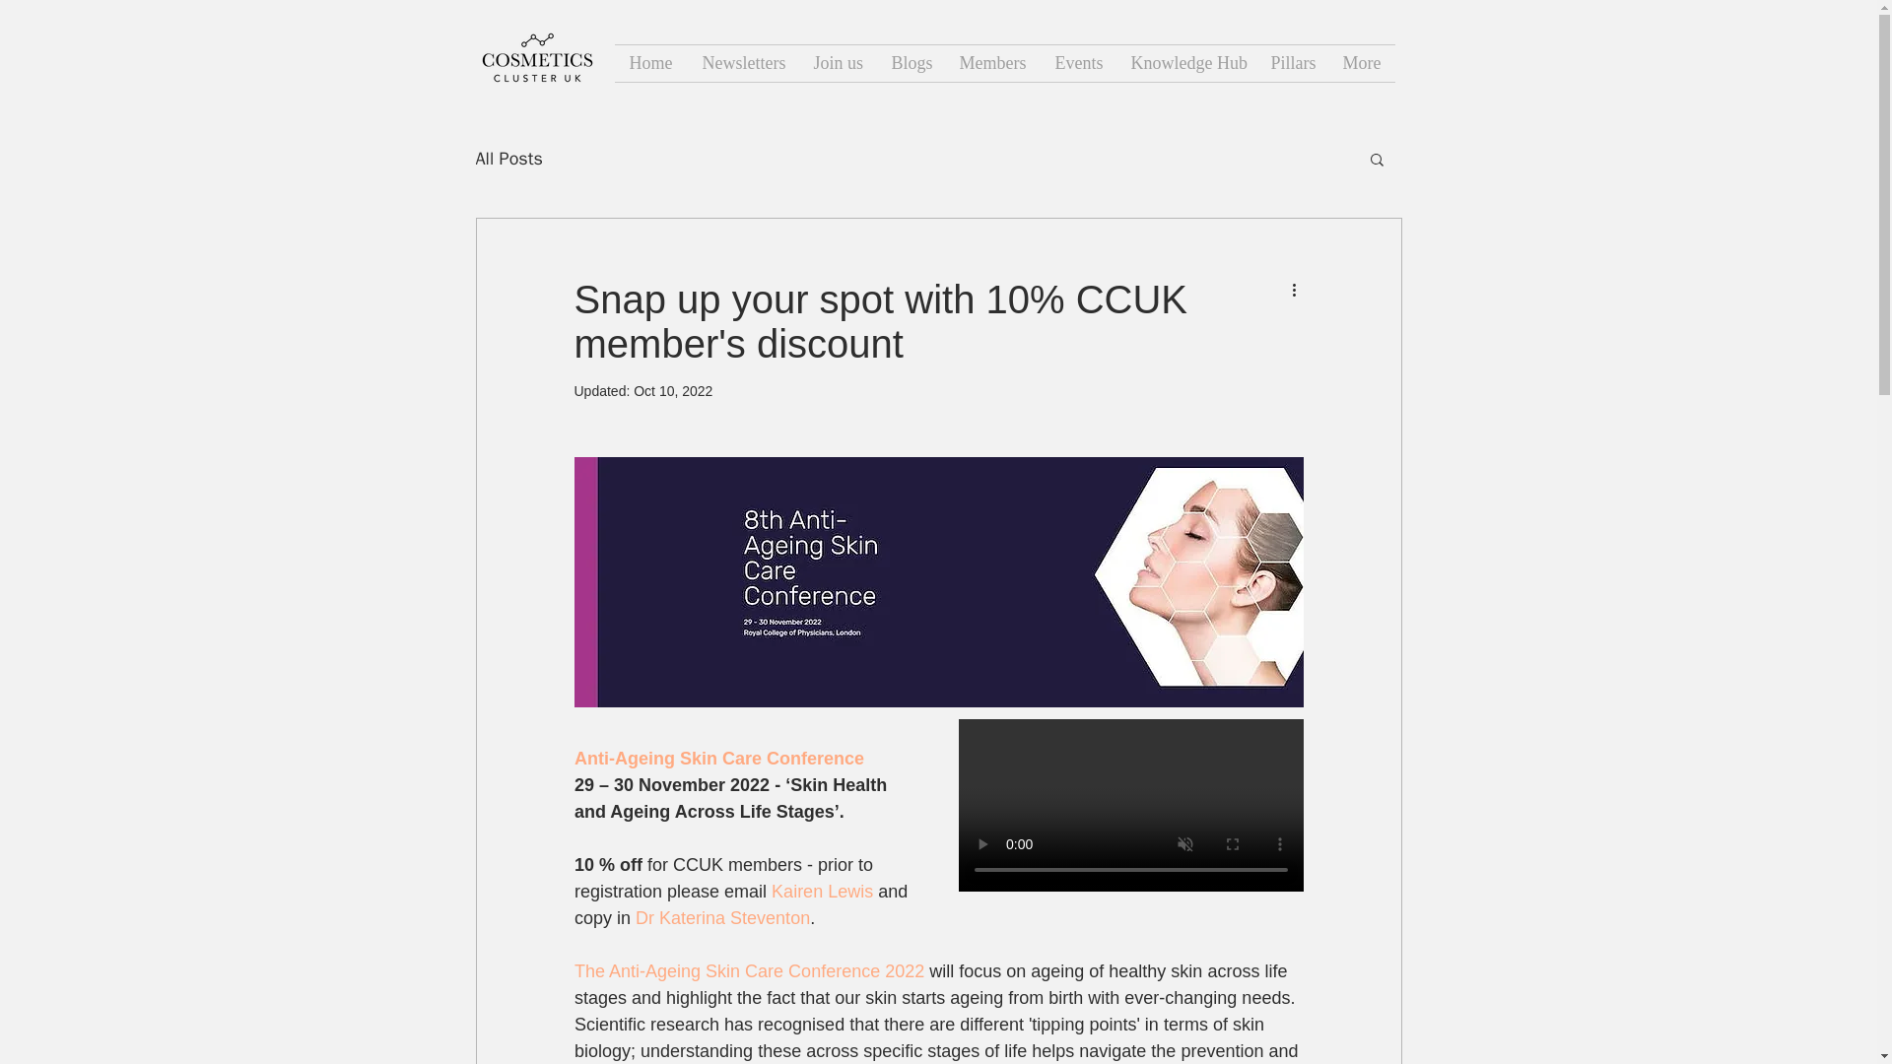 Image resolution: width=1892 pixels, height=1064 pixels. Describe the element at coordinates (673, 390) in the screenshot. I see `Oct 10, 2022` at that location.